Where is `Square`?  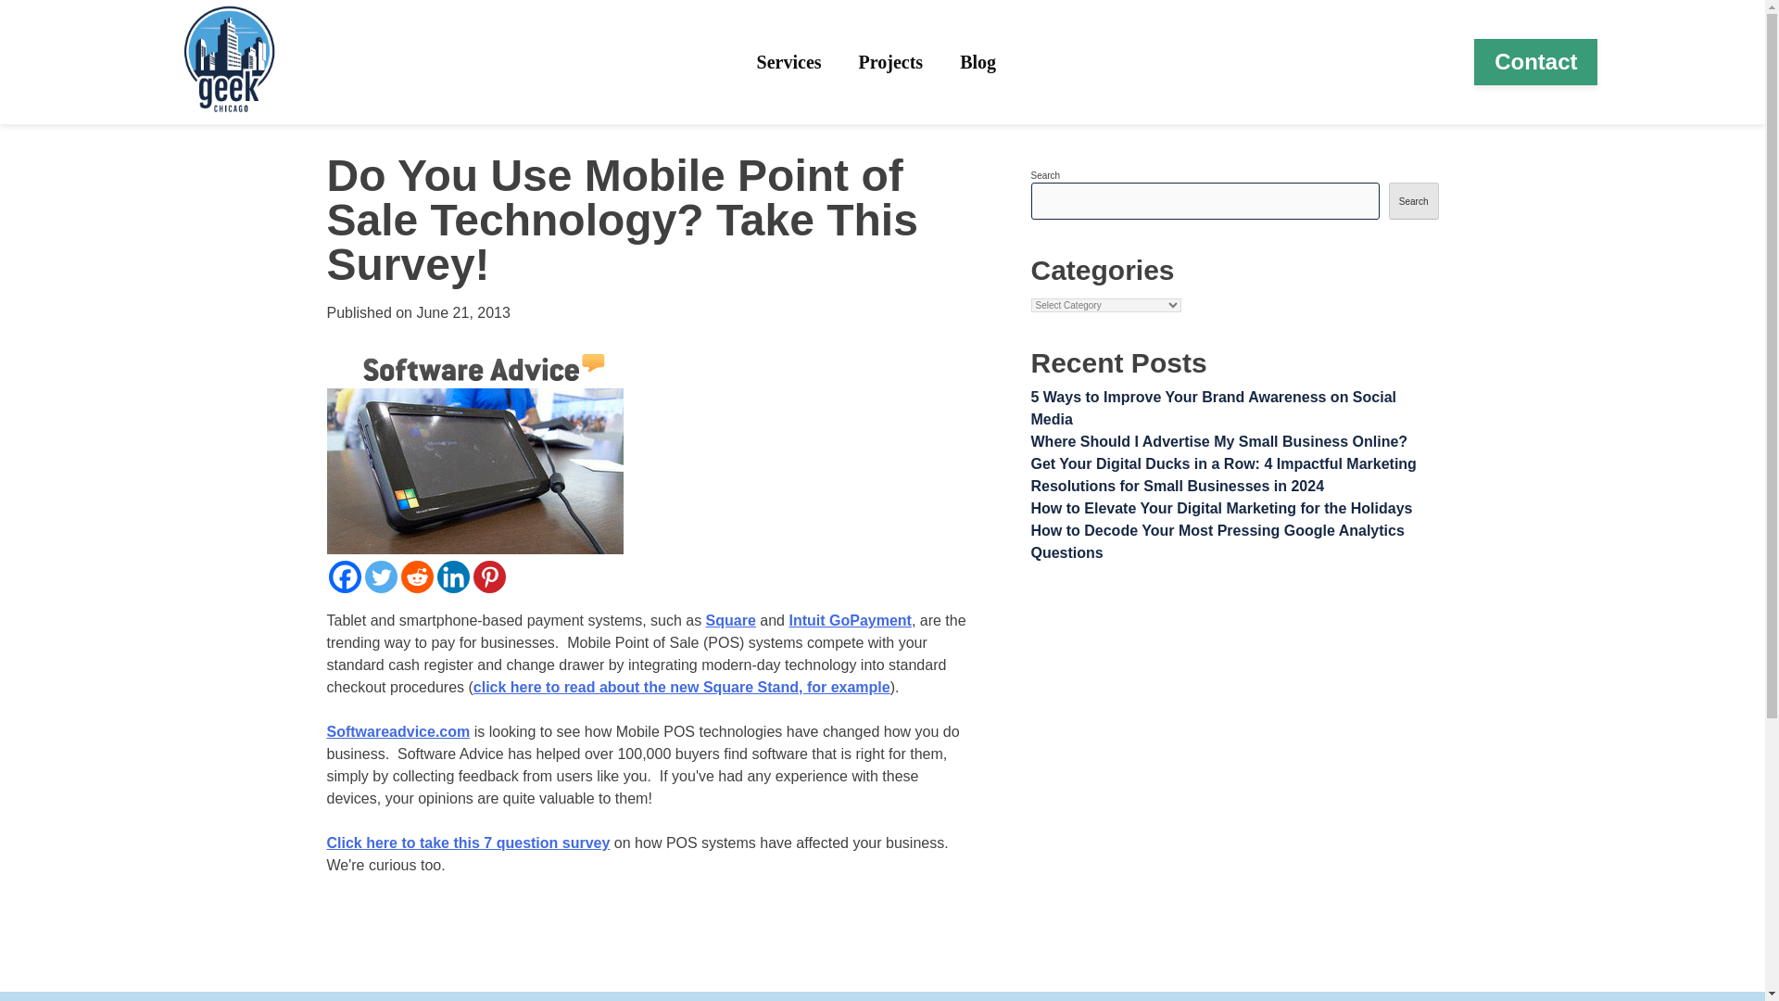
Square is located at coordinates (731, 620).